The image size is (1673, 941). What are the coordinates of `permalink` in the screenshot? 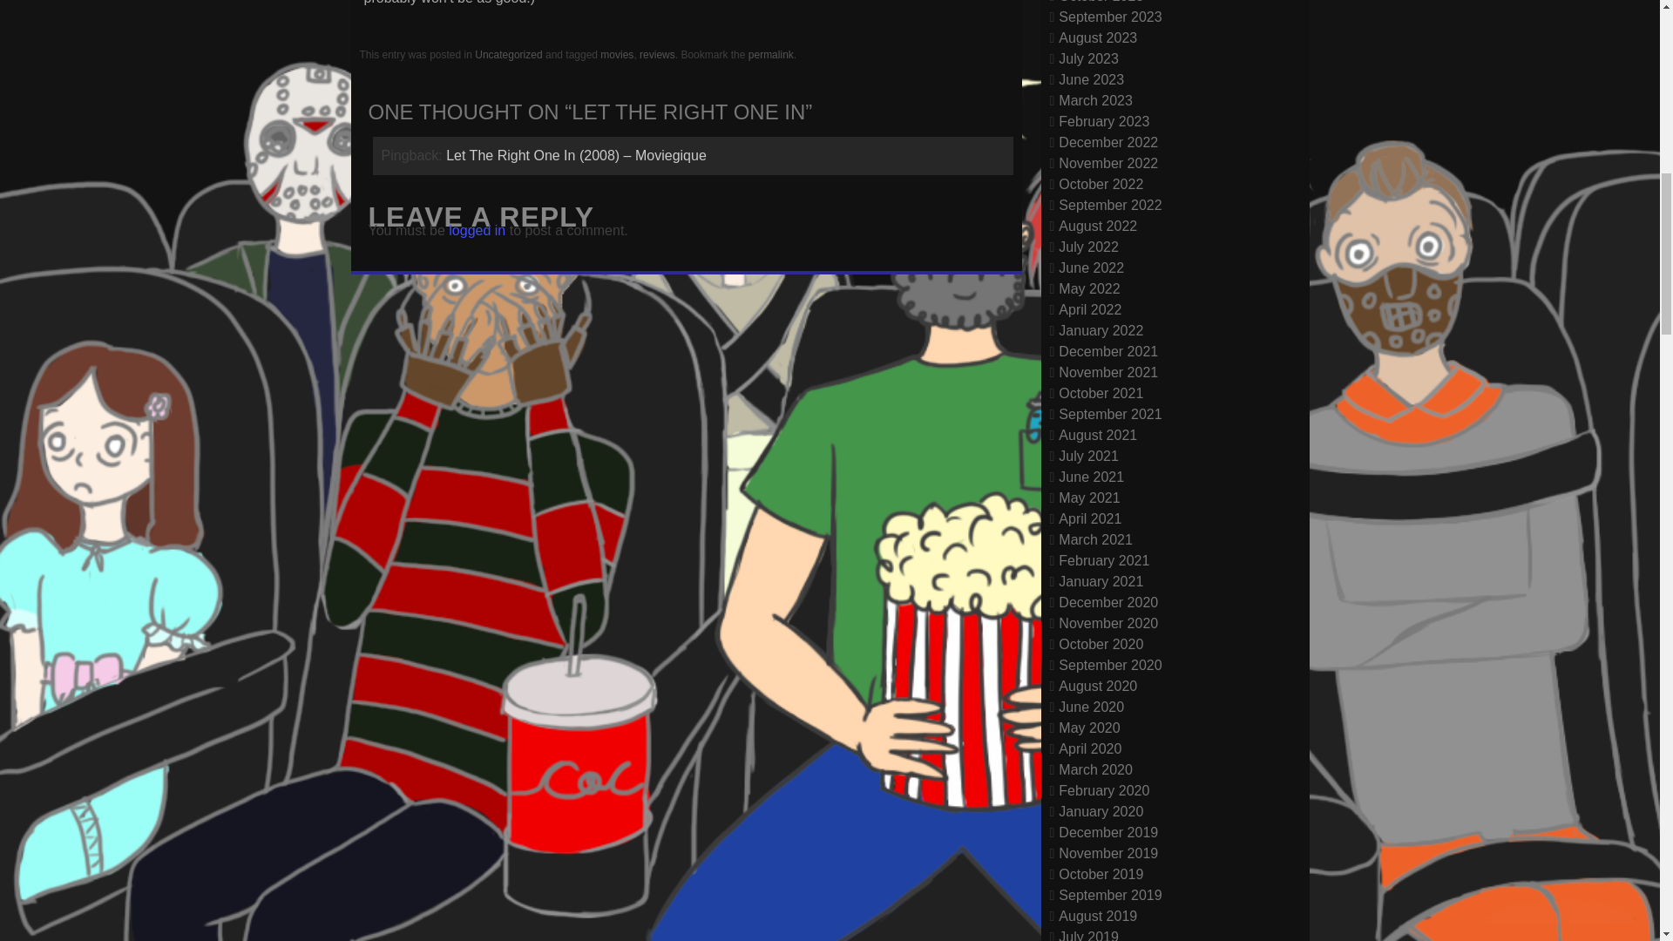 It's located at (770, 55).